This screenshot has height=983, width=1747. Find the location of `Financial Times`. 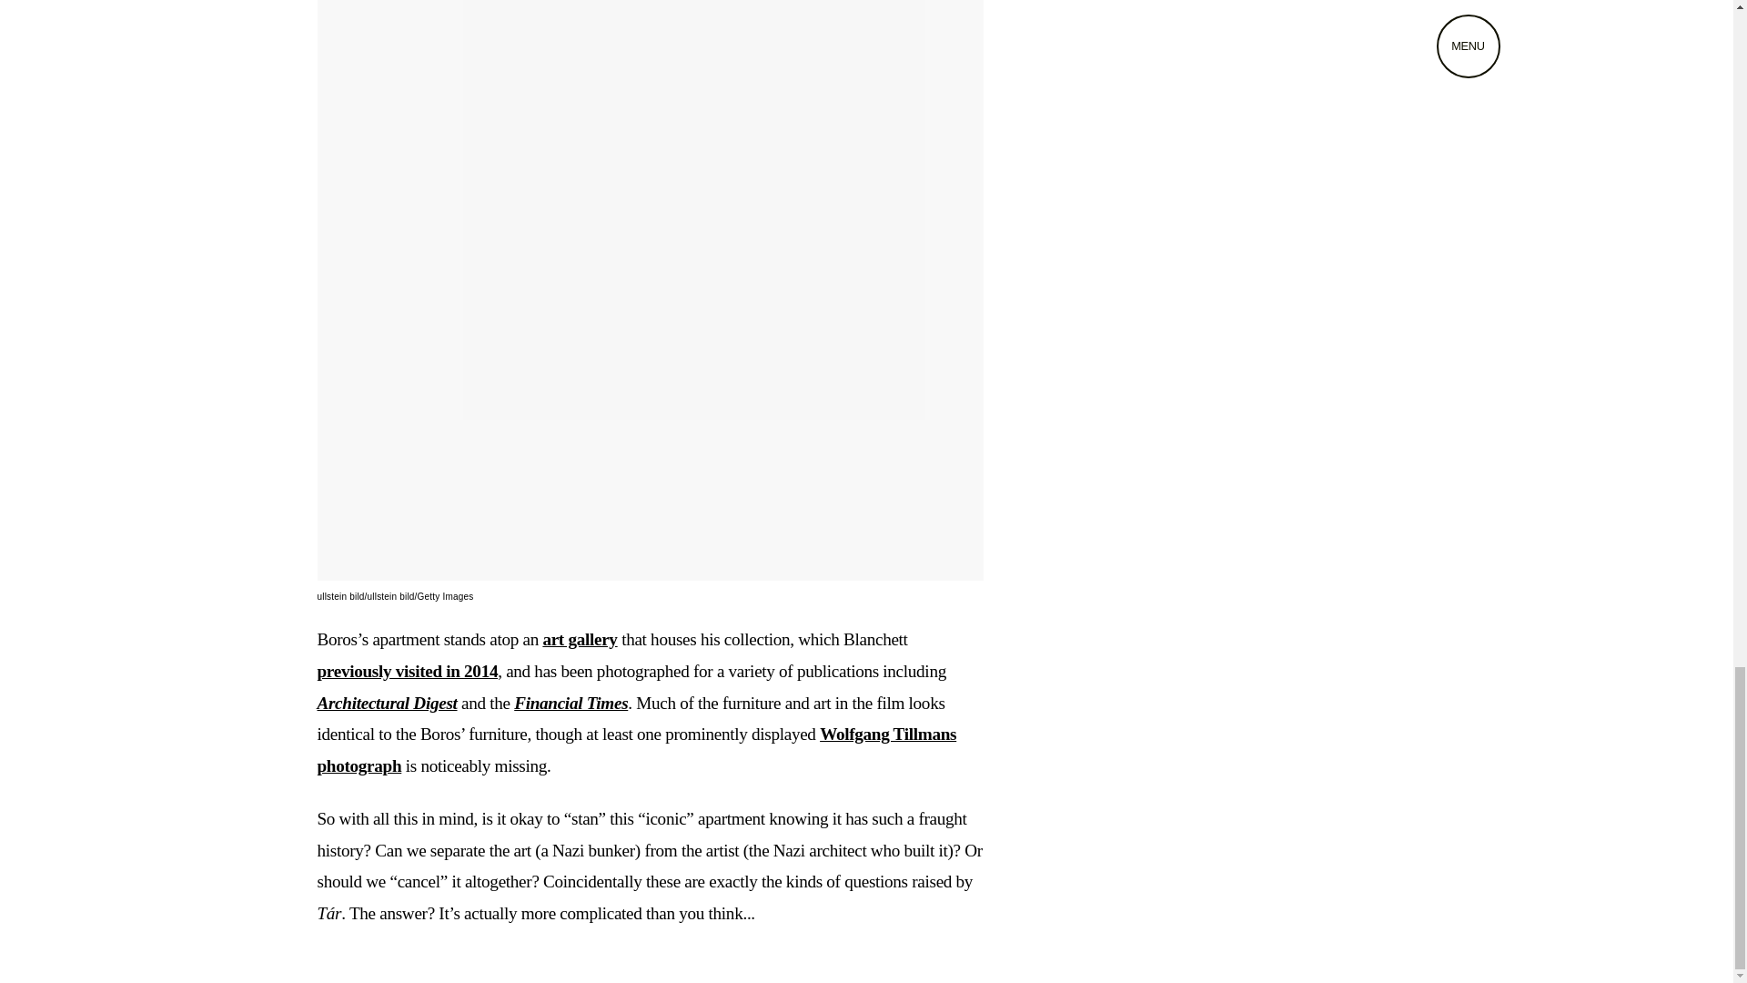

Financial Times is located at coordinates (570, 703).